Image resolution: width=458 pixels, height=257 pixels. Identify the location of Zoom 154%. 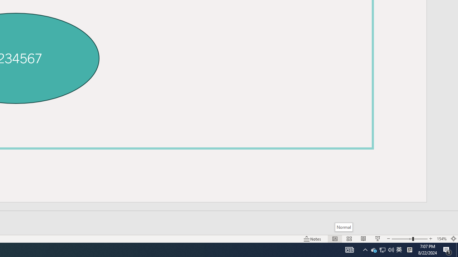
(442, 238).